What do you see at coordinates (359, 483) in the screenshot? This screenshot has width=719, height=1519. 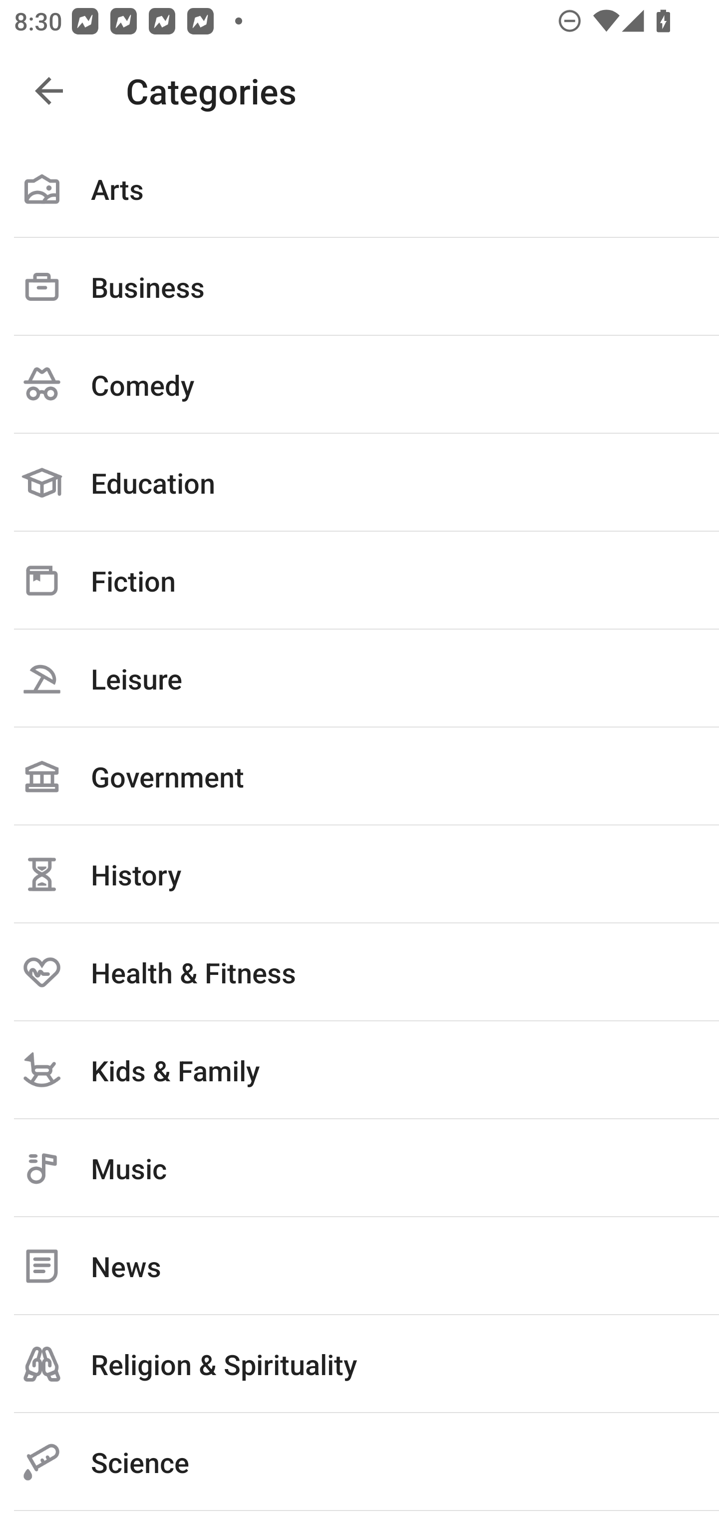 I see `Education` at bounding box center [359, 483].